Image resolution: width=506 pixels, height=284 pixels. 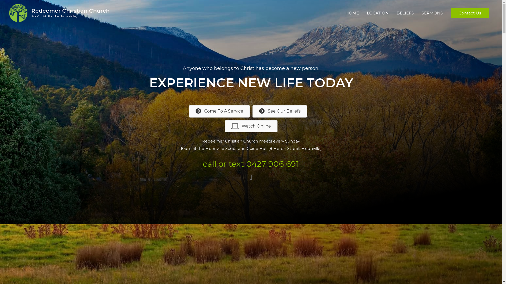 What do you see at coordinates (219, 111) in the screenshot?
I see `Come To A Service` at bounding box center [219, 111].